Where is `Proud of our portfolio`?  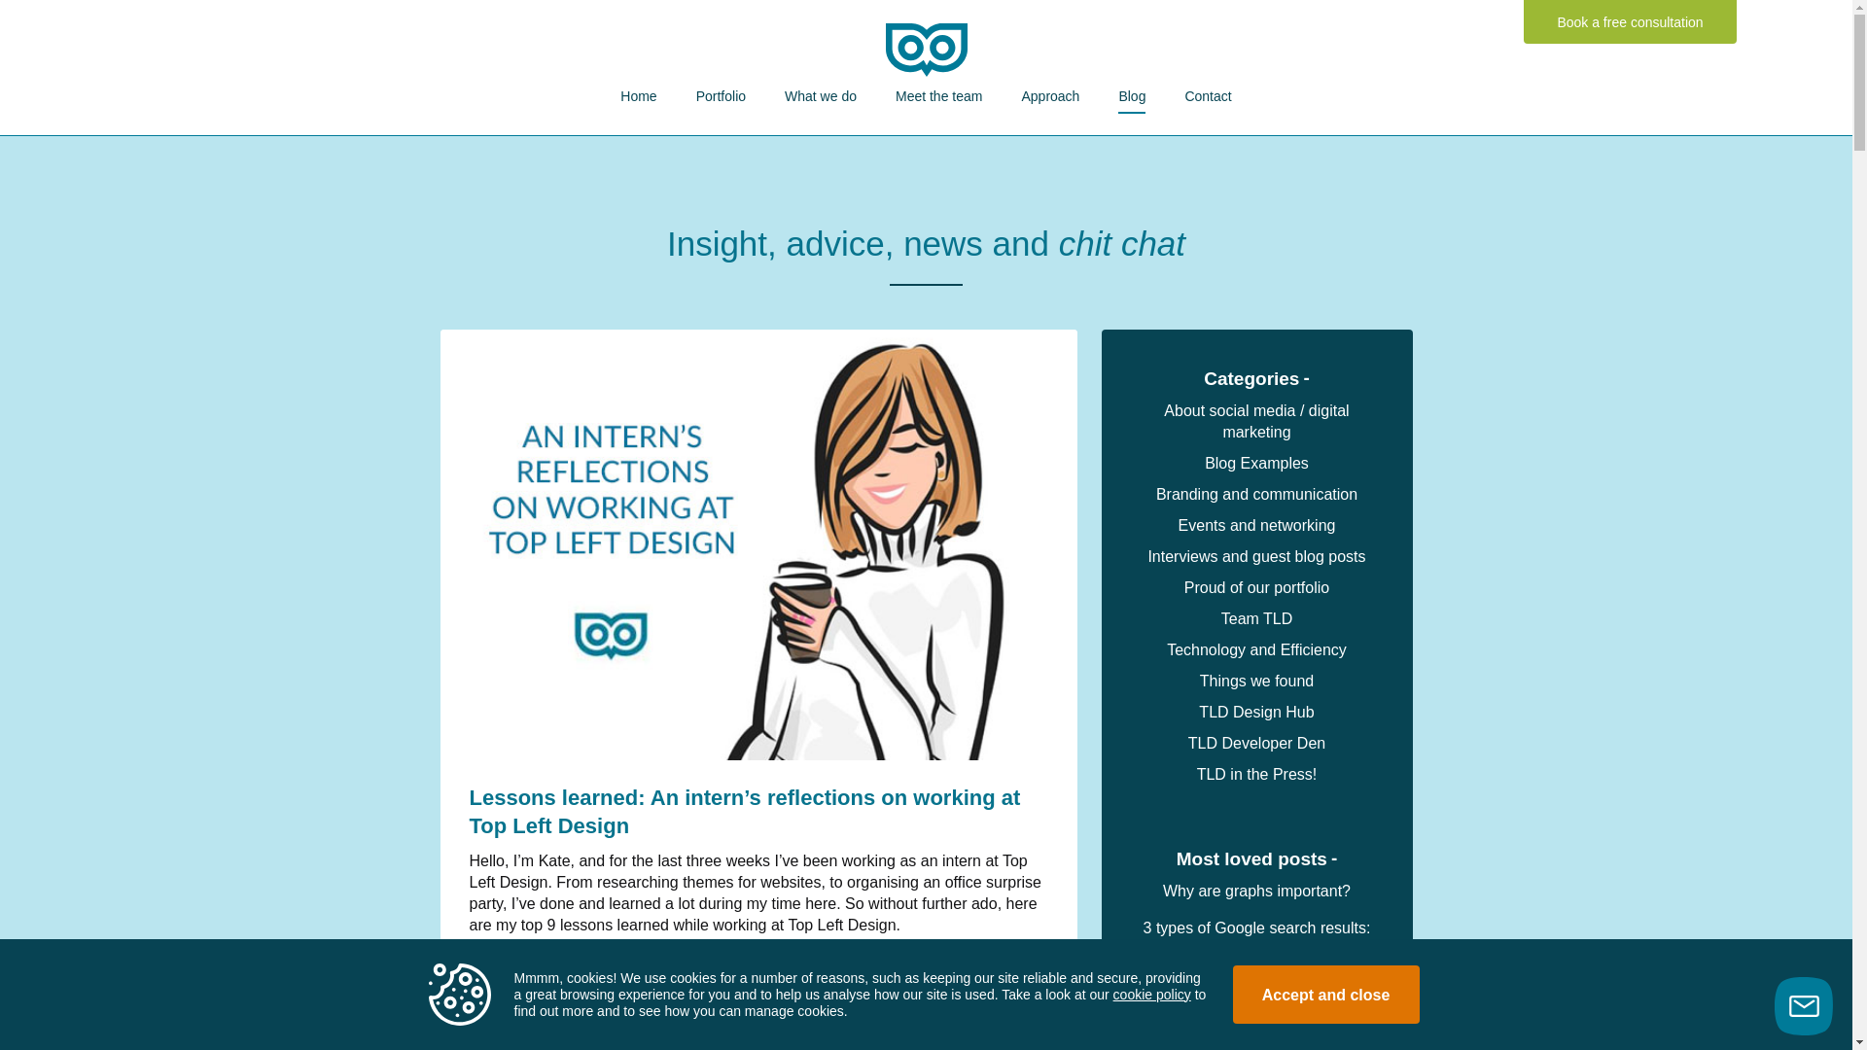 Proud of our portfolio is located at coordinates (1256, 587).